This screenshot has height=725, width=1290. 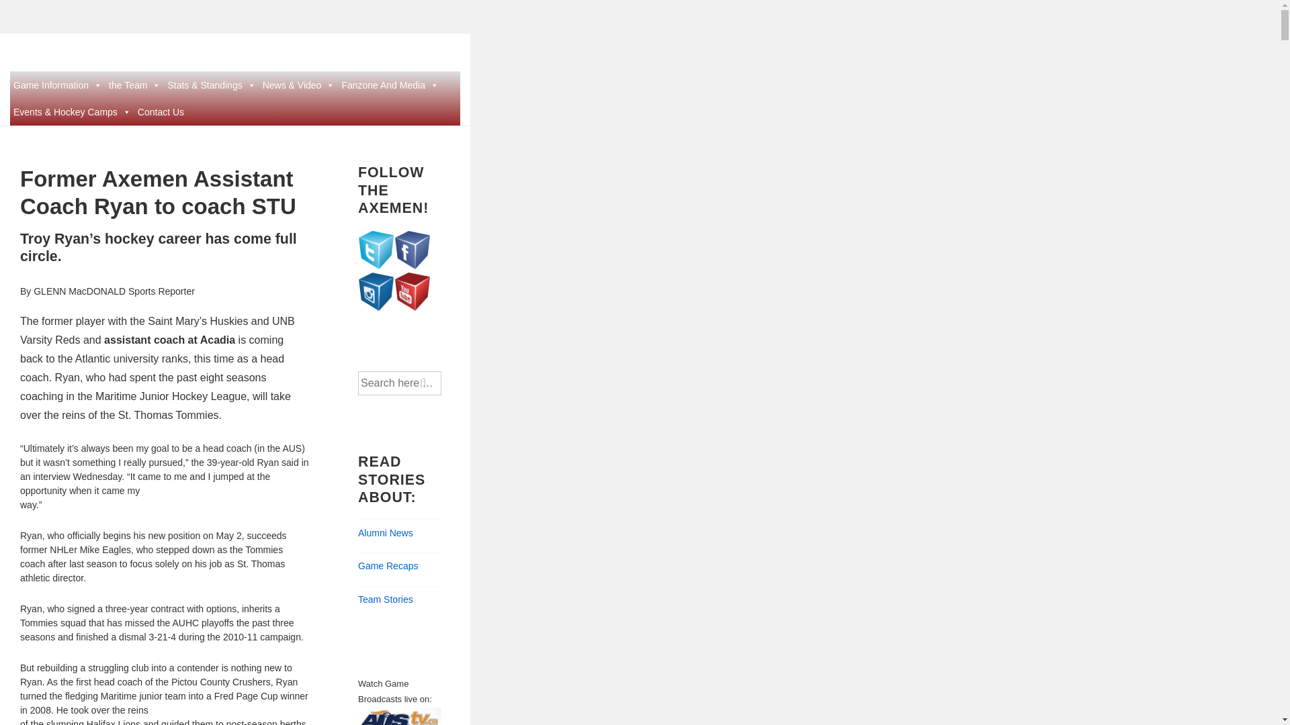 What do you see at coordinates (412, 291) in the screenshot?
I see `YouTube` at bounding box center [412, 291].